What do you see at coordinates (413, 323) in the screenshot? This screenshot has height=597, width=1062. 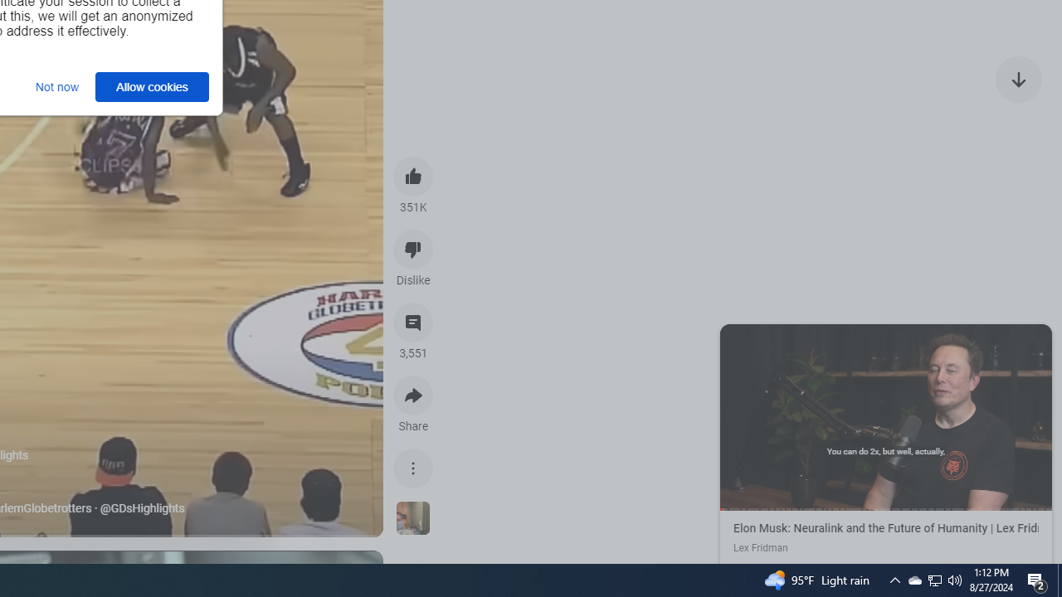 I see `View 3,551 comments` at bounding box center [413, 323].